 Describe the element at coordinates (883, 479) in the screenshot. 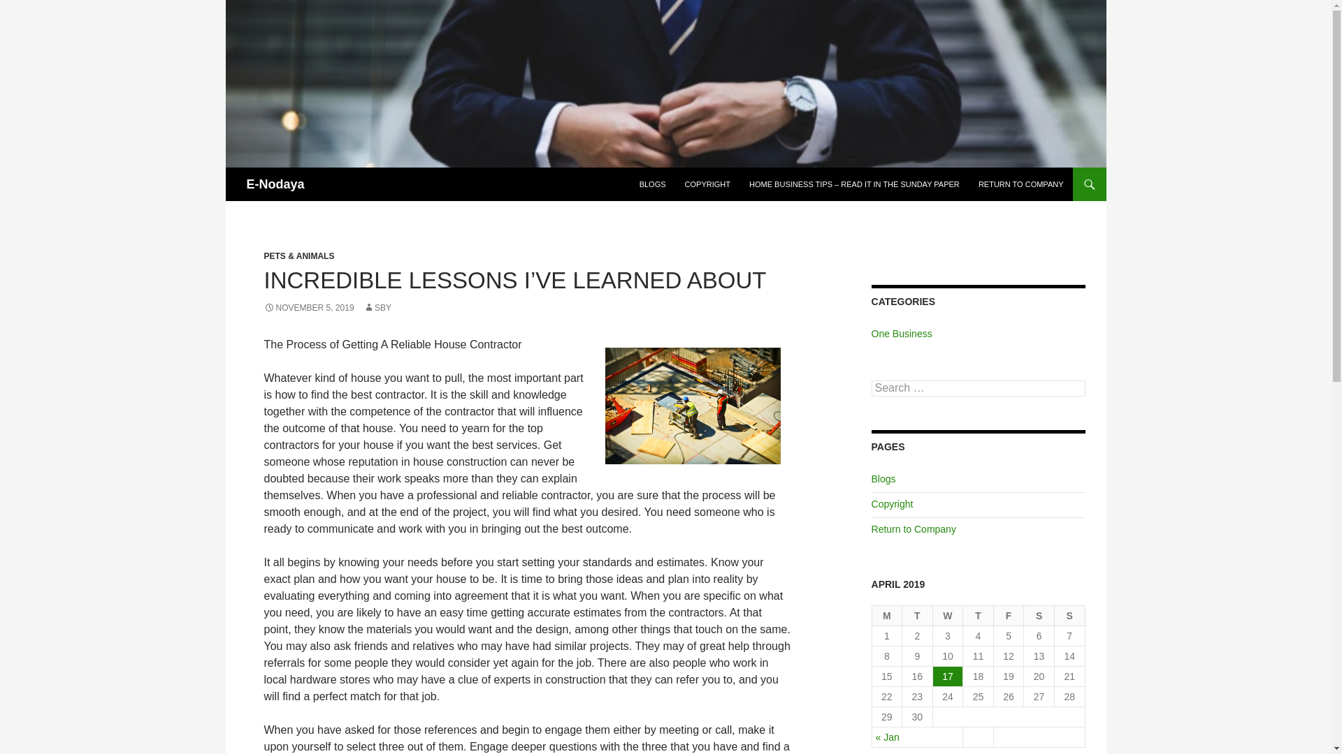

I see `Blogs` at that location.